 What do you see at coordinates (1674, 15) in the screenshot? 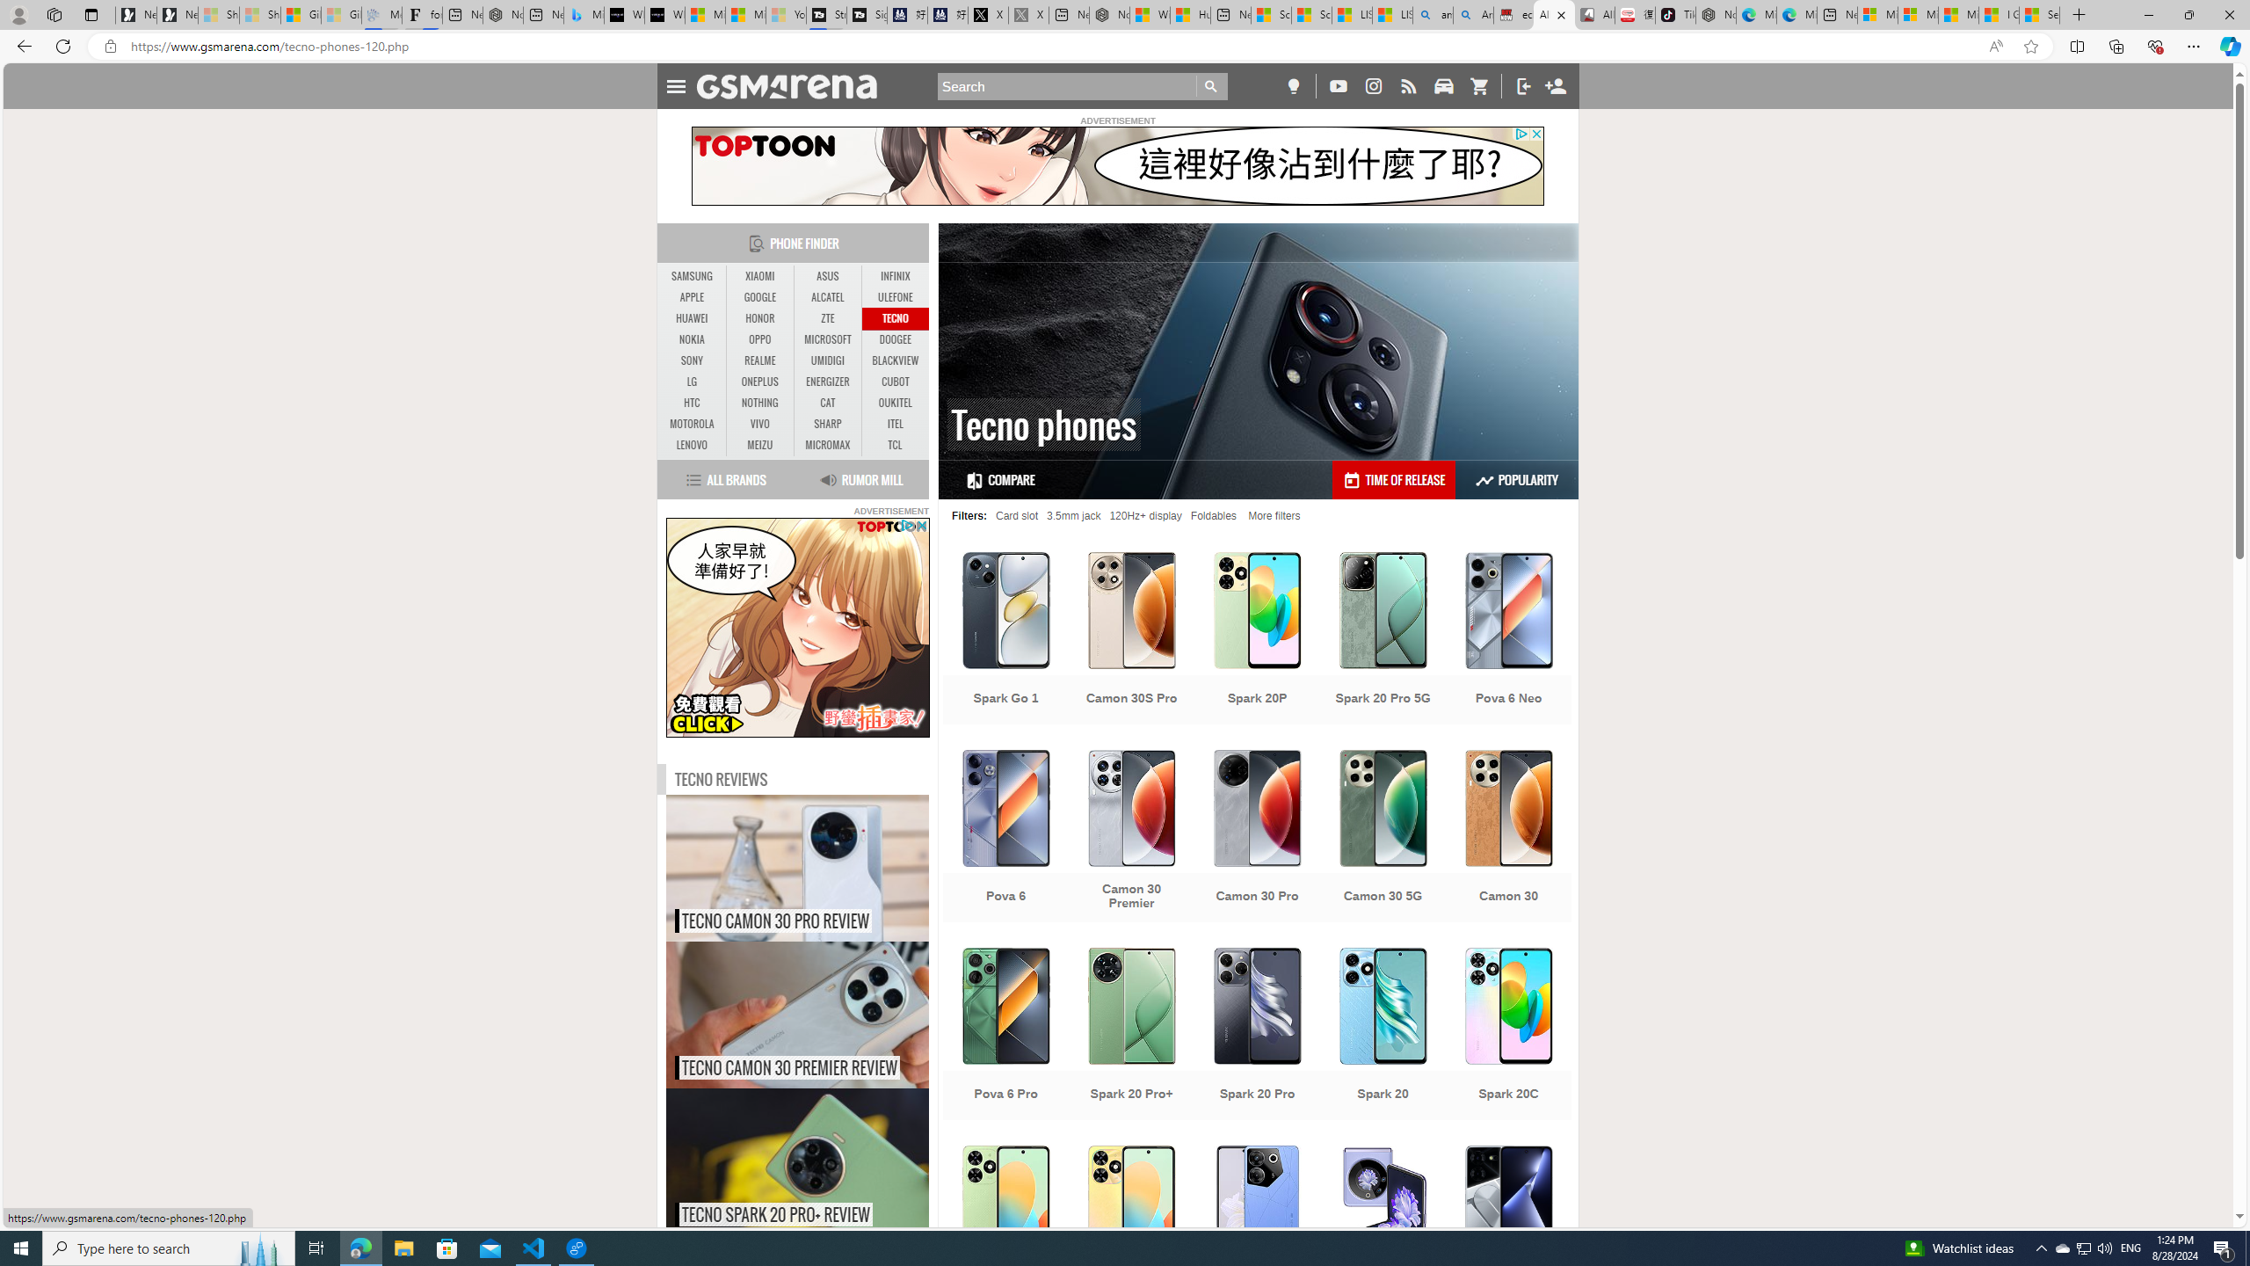
I see `TikTok` at bounding box center [1674, 15].